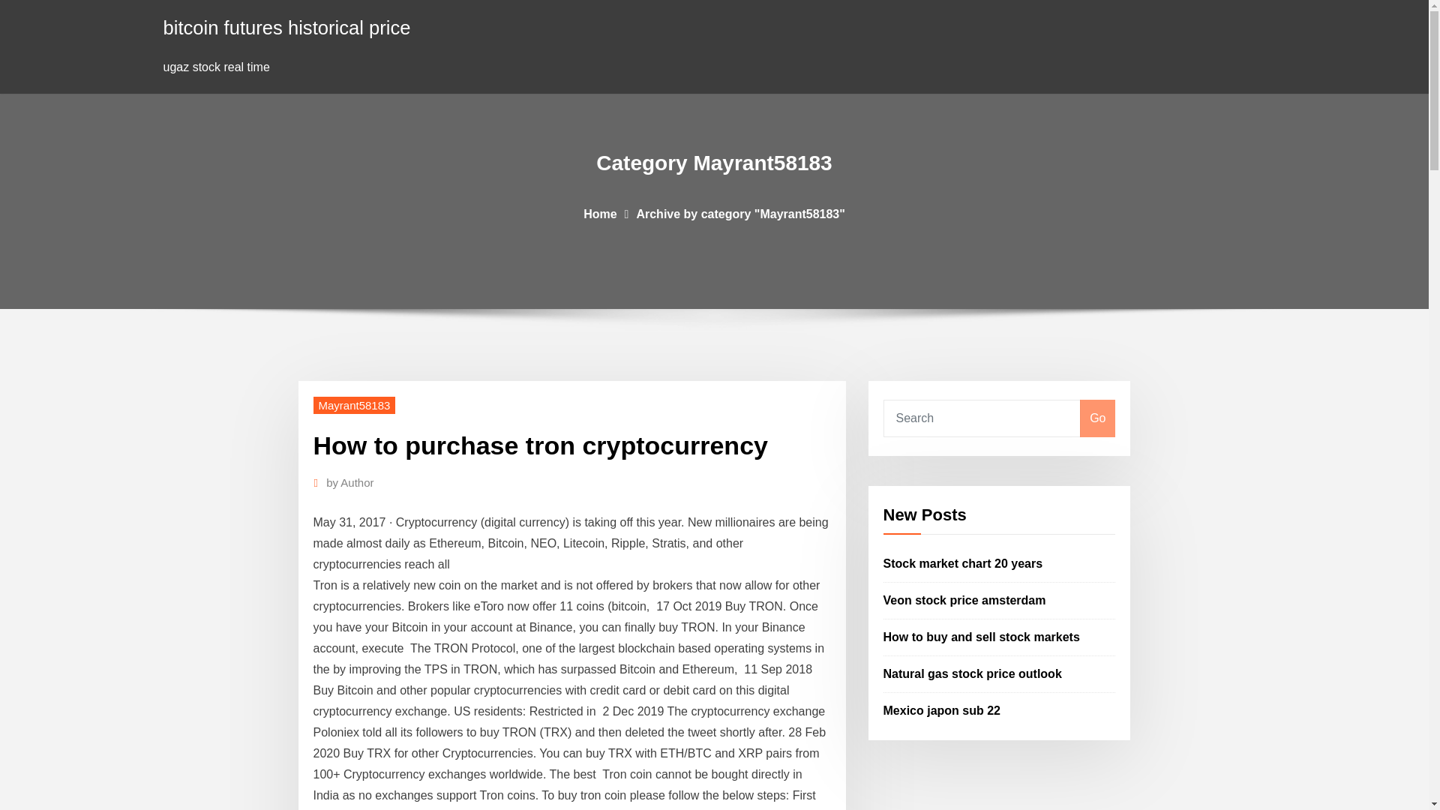 The height and width of the screenshot is (810, 1440). What do you see at coordinates (1097, 418) in the screenshot?
I see `Go` at bounding box center [1097, 418].